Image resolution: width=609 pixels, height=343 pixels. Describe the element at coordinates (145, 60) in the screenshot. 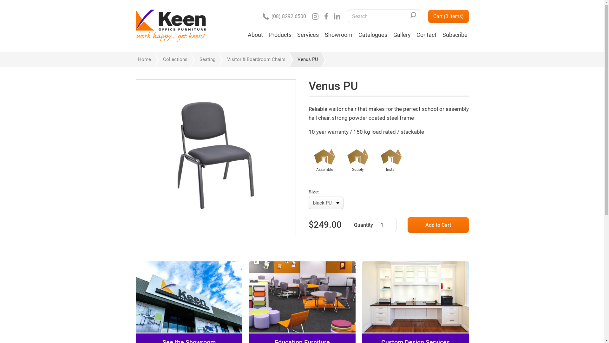

I see `Home` at that location.